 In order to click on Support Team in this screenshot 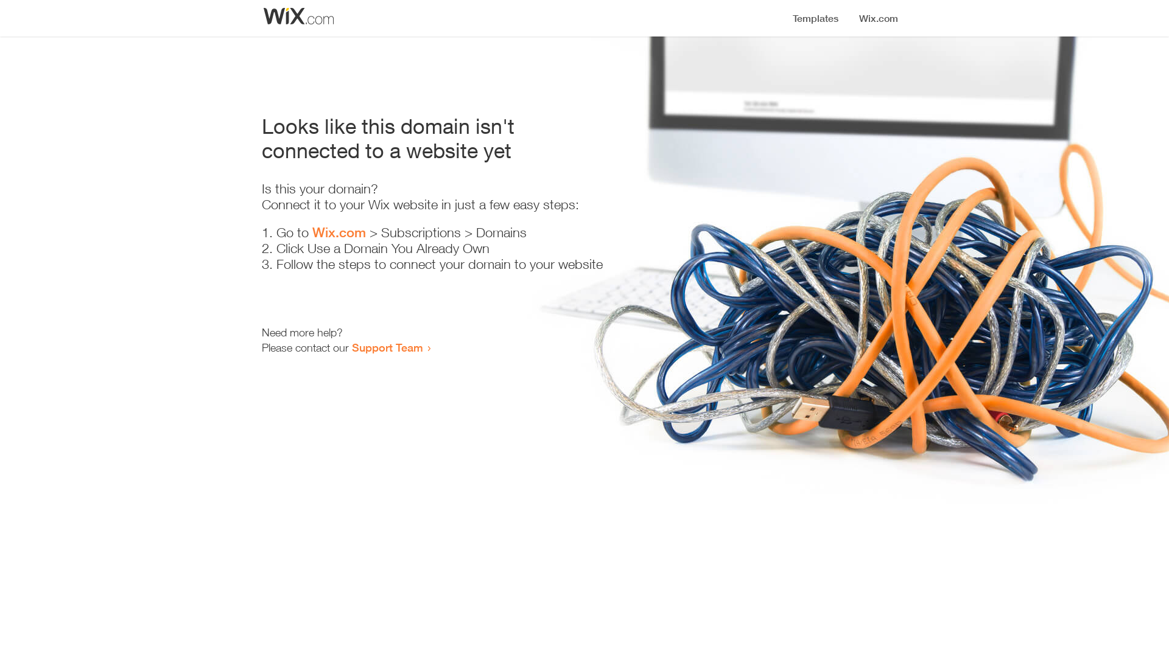, I will do `click(387, 347)`.